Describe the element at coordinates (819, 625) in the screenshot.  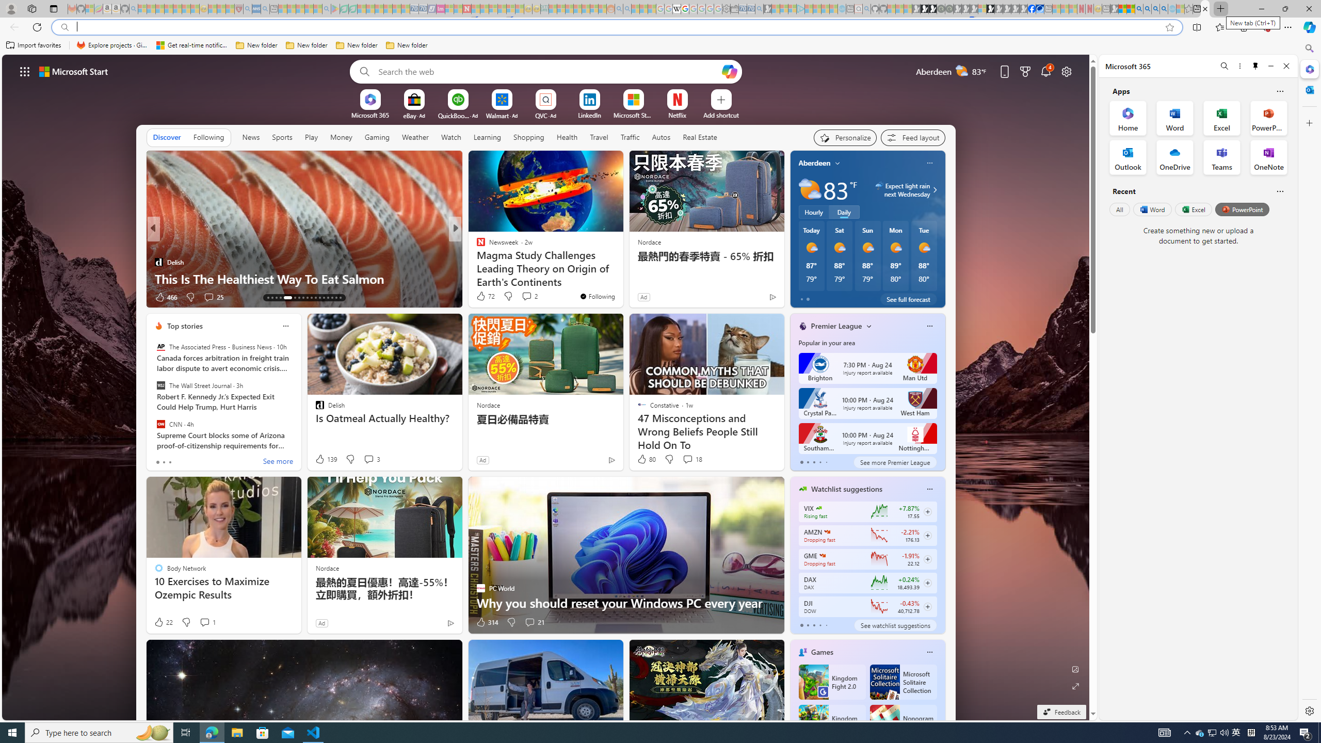
I see `tab-3` at that location.